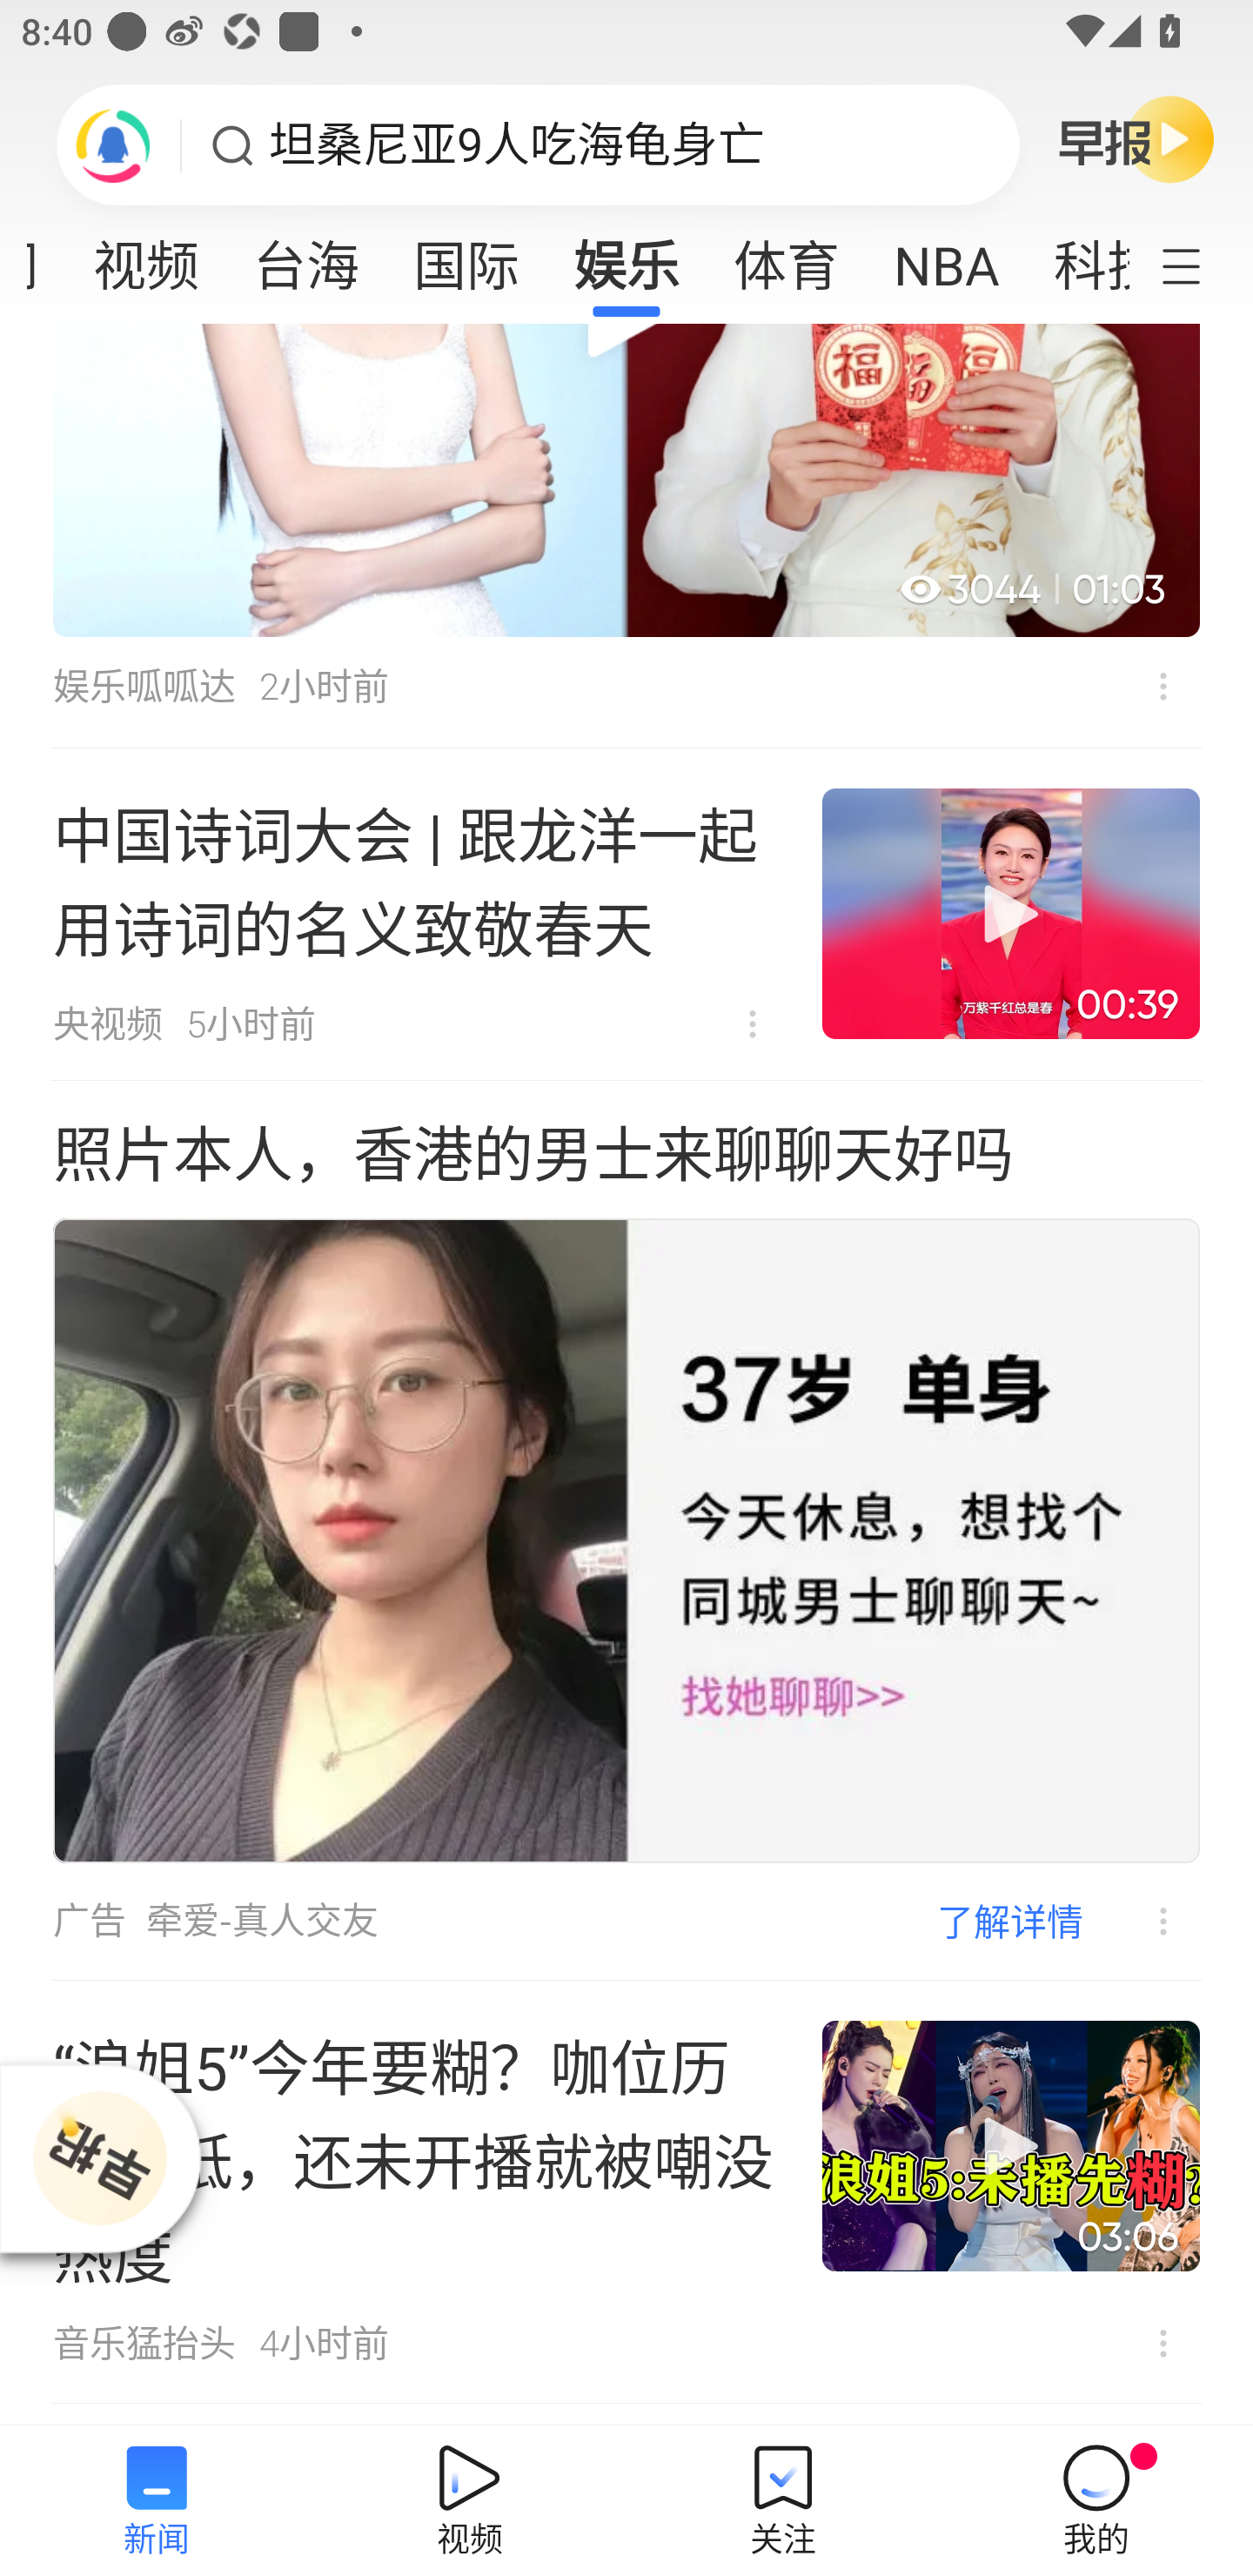 This screenshot has height=2576, width=1253. I want to click on 体育, so click(787, 256).